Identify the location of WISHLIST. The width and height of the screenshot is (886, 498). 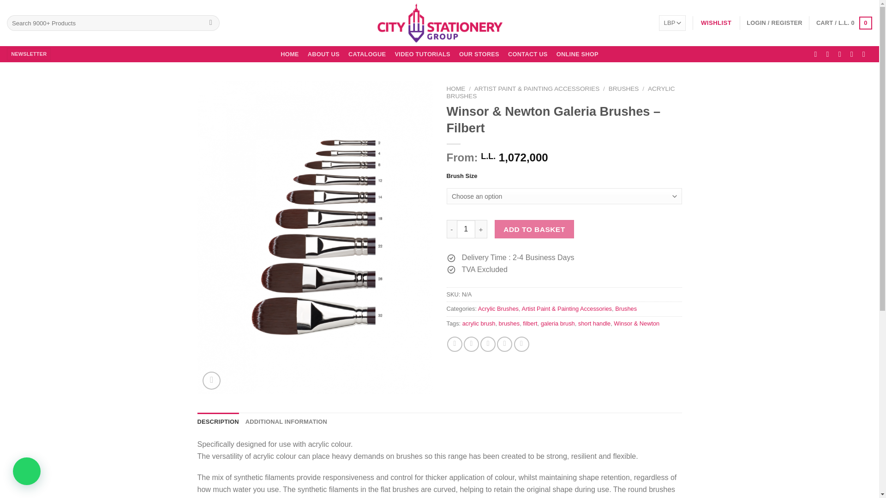
(716, 23).